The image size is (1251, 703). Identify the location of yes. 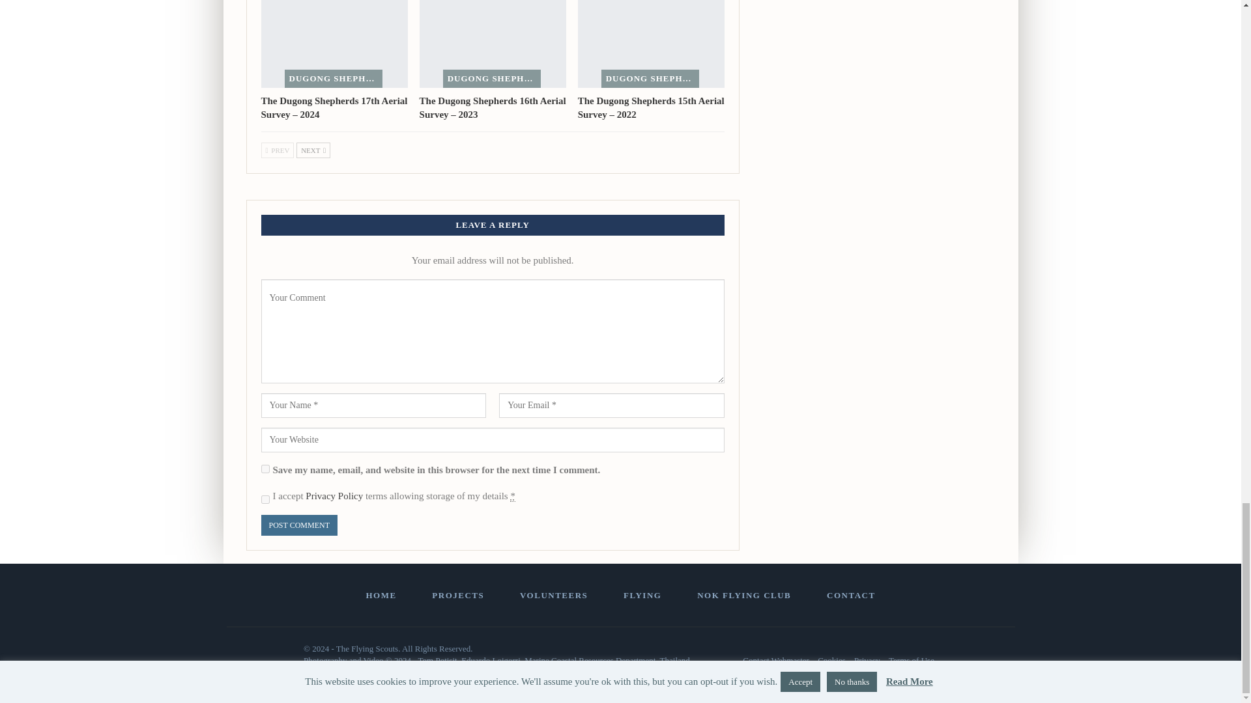
(265, 469).